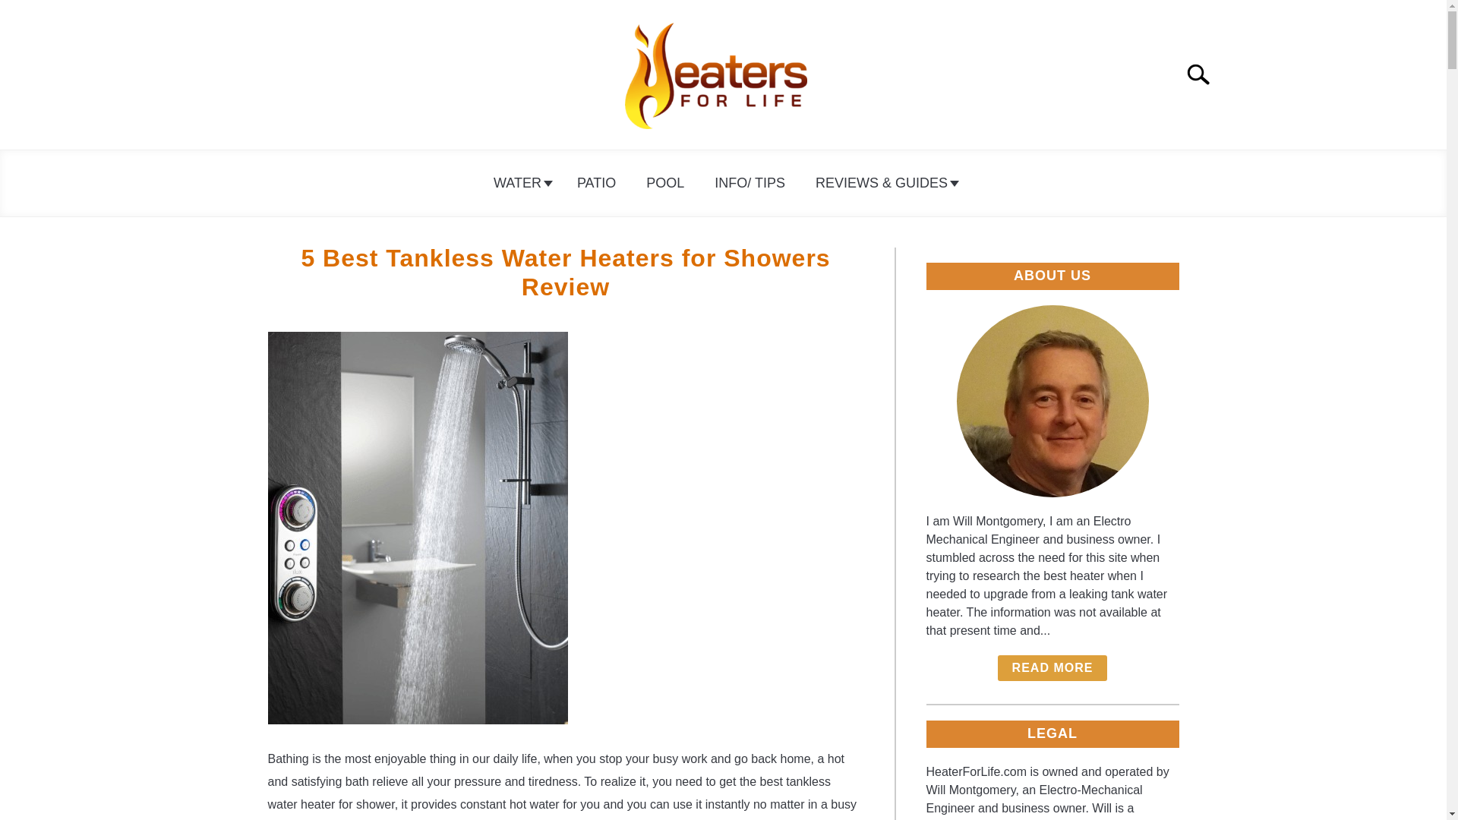 The height and width of the screenshot is (820, 1458). Describe the element at coordinates (519, 183) in the screenshot. I see `WATER` at that location.